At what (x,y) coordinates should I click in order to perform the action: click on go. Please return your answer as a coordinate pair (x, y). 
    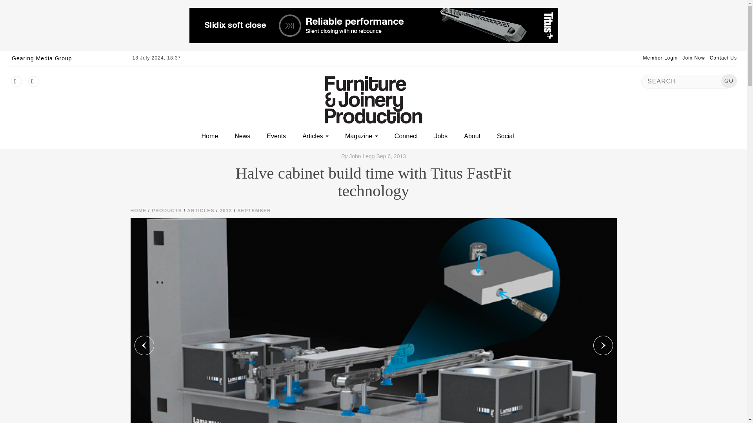
    Looking at the image, I should click on (729, 81).